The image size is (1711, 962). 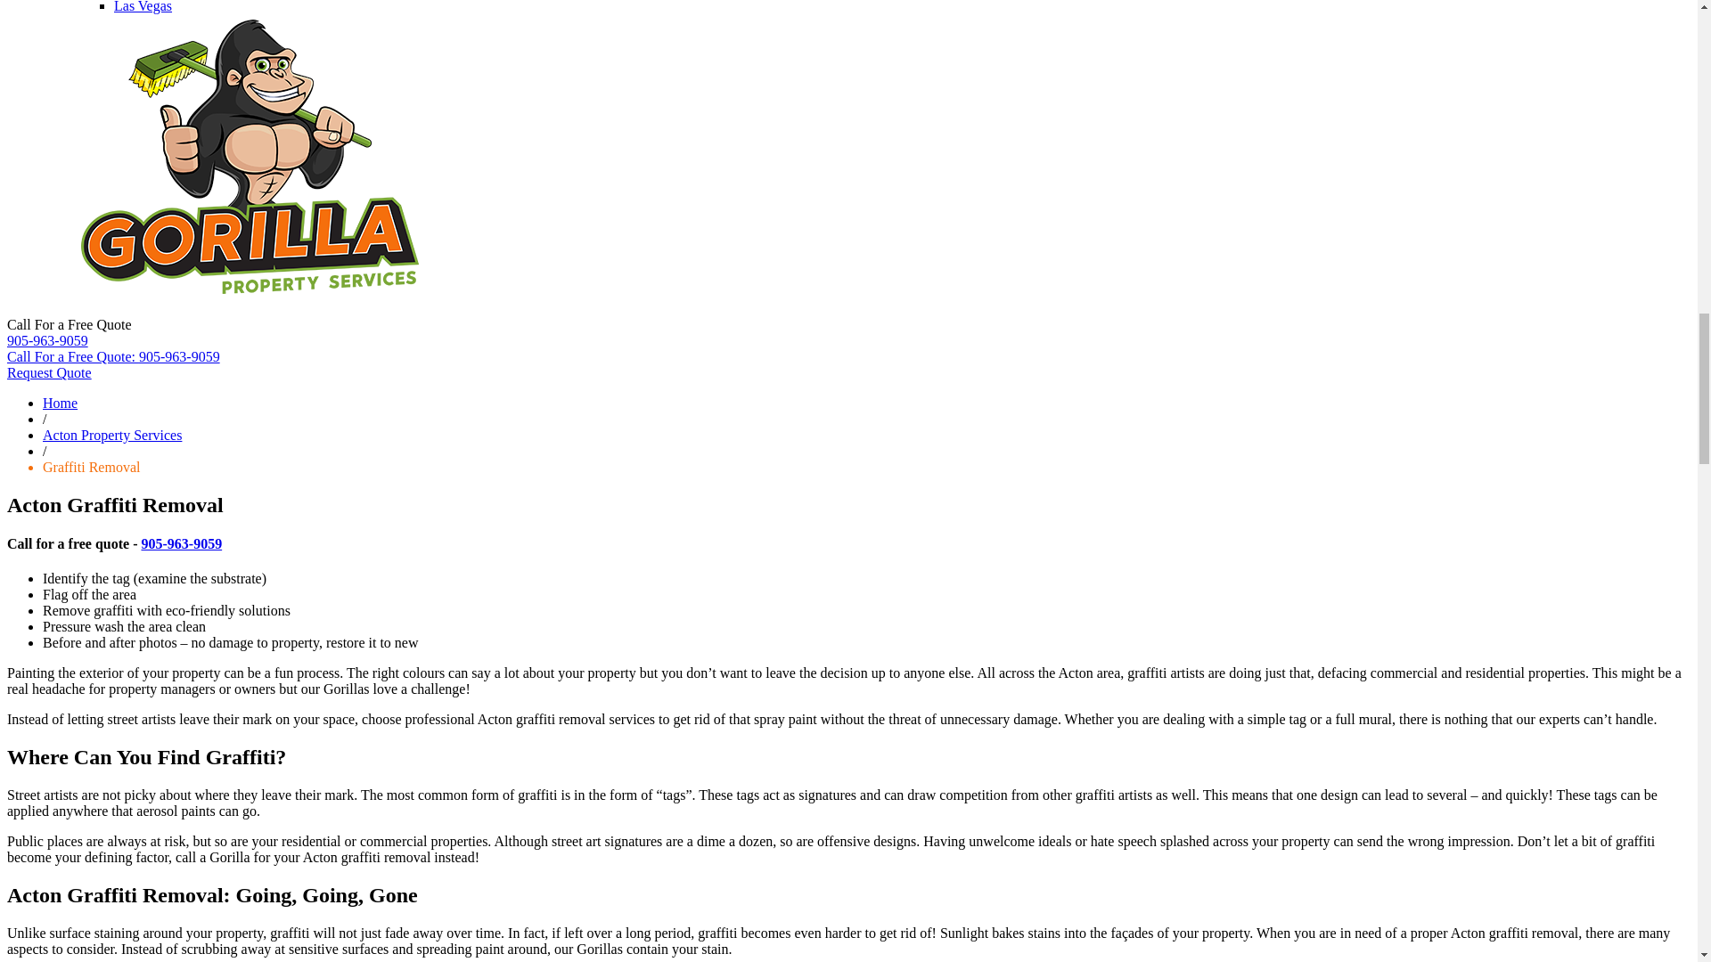 What do you see at coordinates (112, 435) in the screenshot?
I see `Services` at bounding box center [112, 435].